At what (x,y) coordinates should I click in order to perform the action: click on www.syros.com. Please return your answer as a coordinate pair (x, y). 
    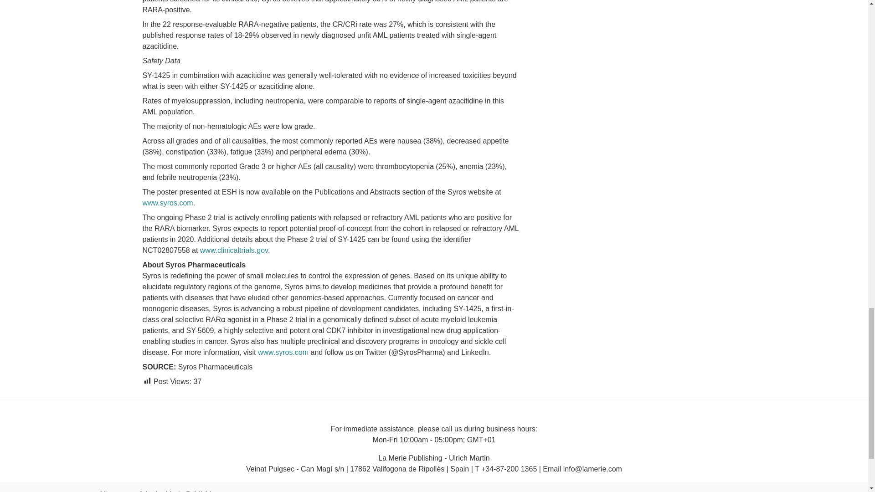
    Looking at the image, I should click on (283, 352).